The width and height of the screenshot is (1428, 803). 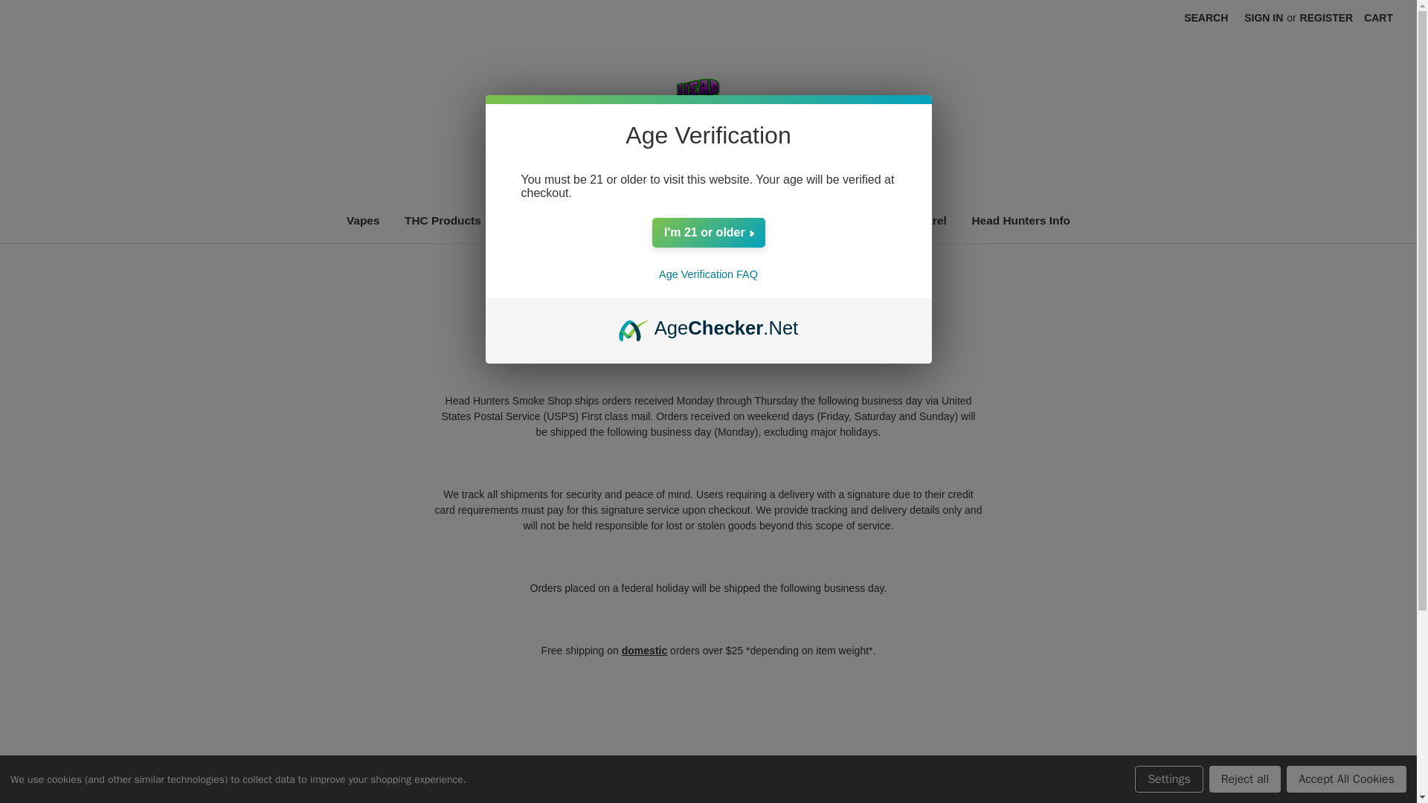 What do you see at coordinates (1327, 18) in the screenshot?
I see `REGISTER` at bounding box center [1327, 18].